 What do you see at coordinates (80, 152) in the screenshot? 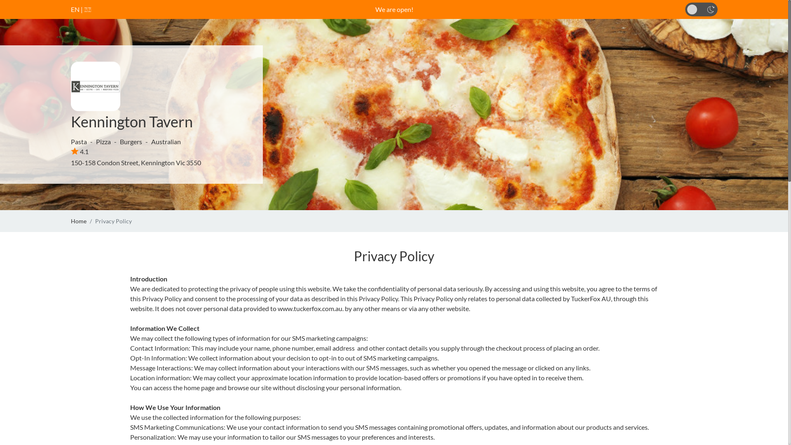
I see `4.1` at bounding box center [80, 152].